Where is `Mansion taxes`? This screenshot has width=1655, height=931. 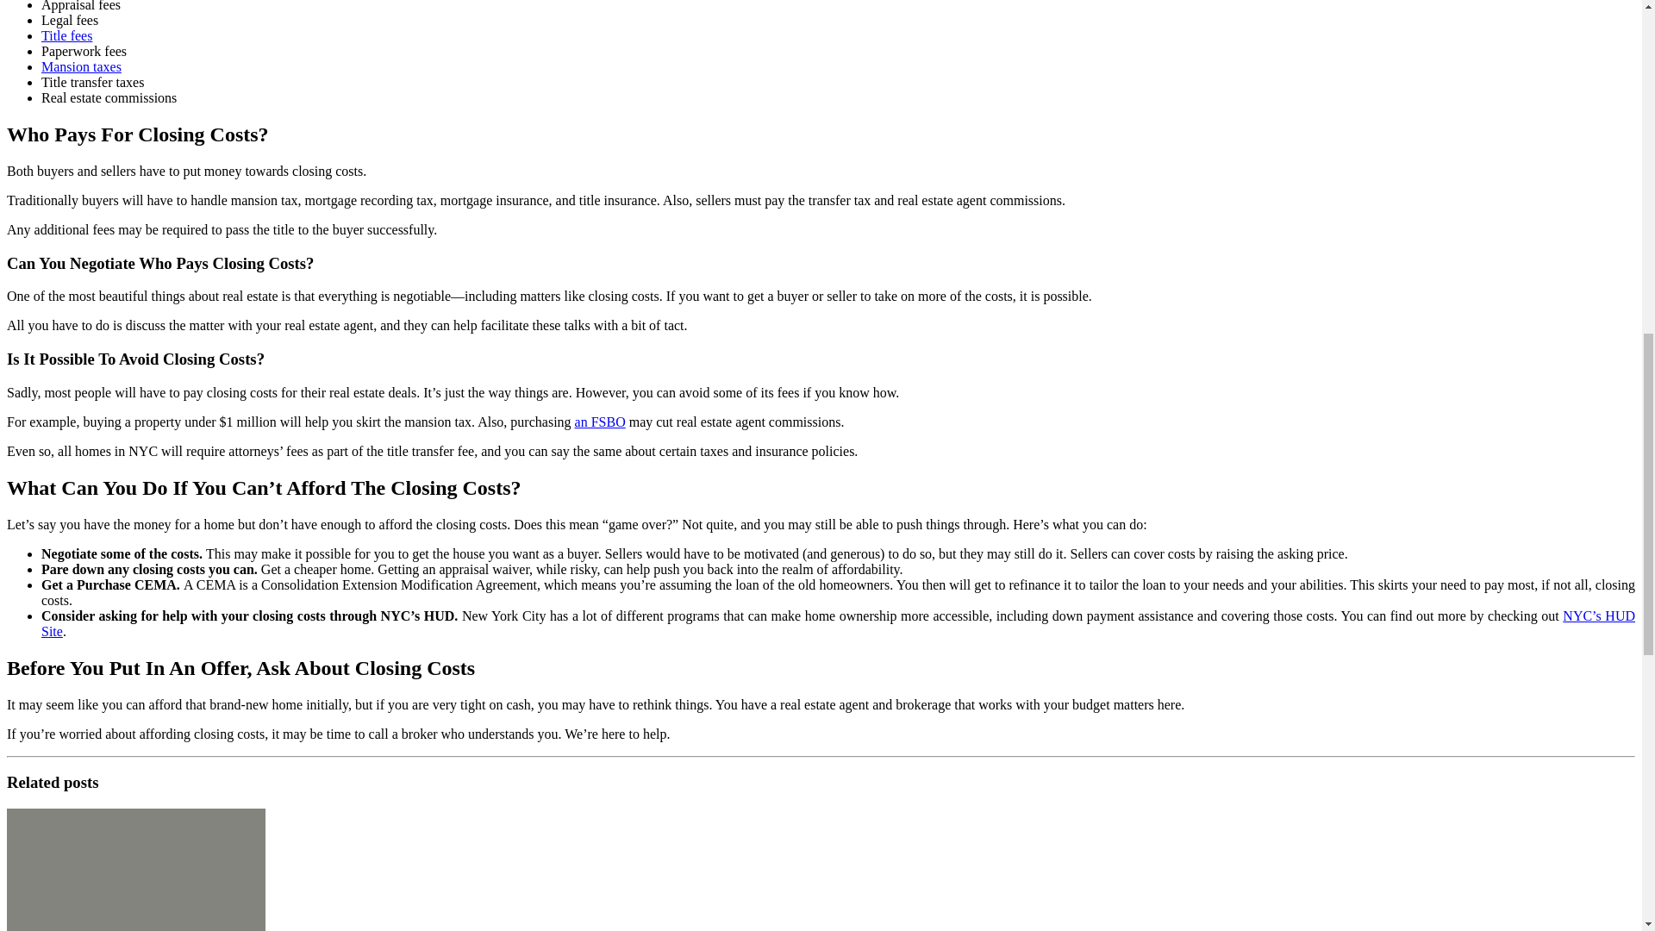 Mansion taxes is located at coordinates (81, 67).